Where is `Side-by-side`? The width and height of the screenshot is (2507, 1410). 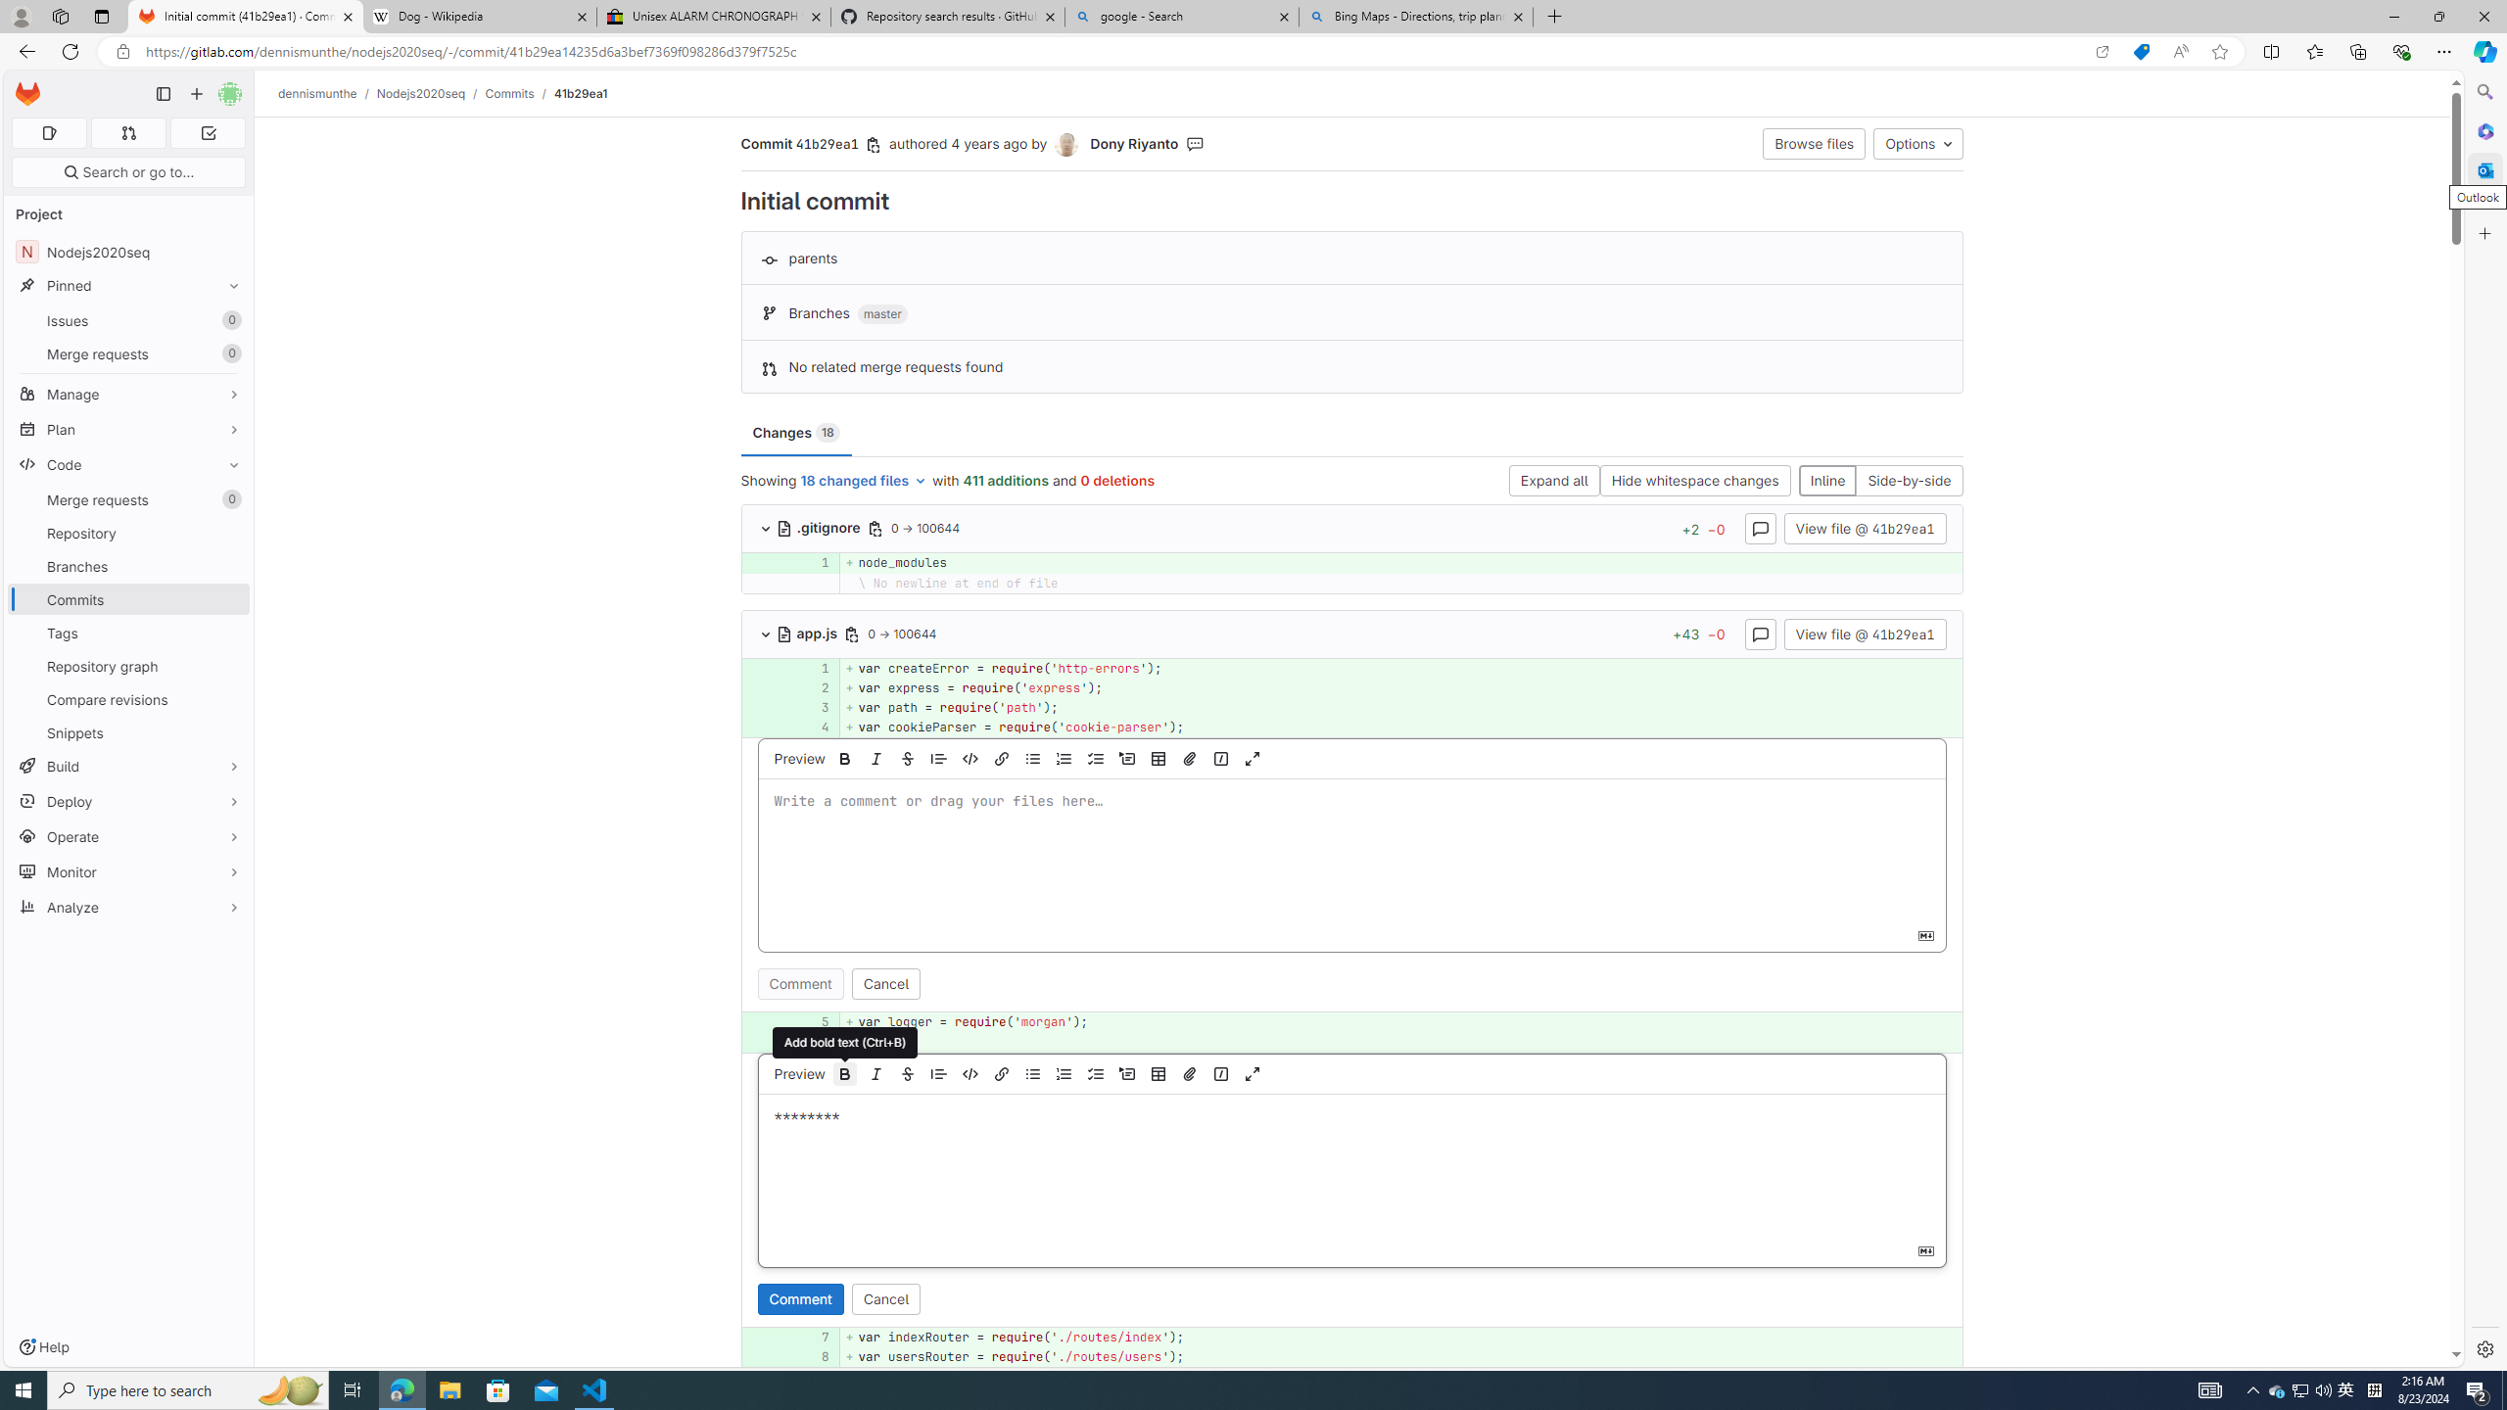
Side-by-side is located at coordinates (1909, 482).